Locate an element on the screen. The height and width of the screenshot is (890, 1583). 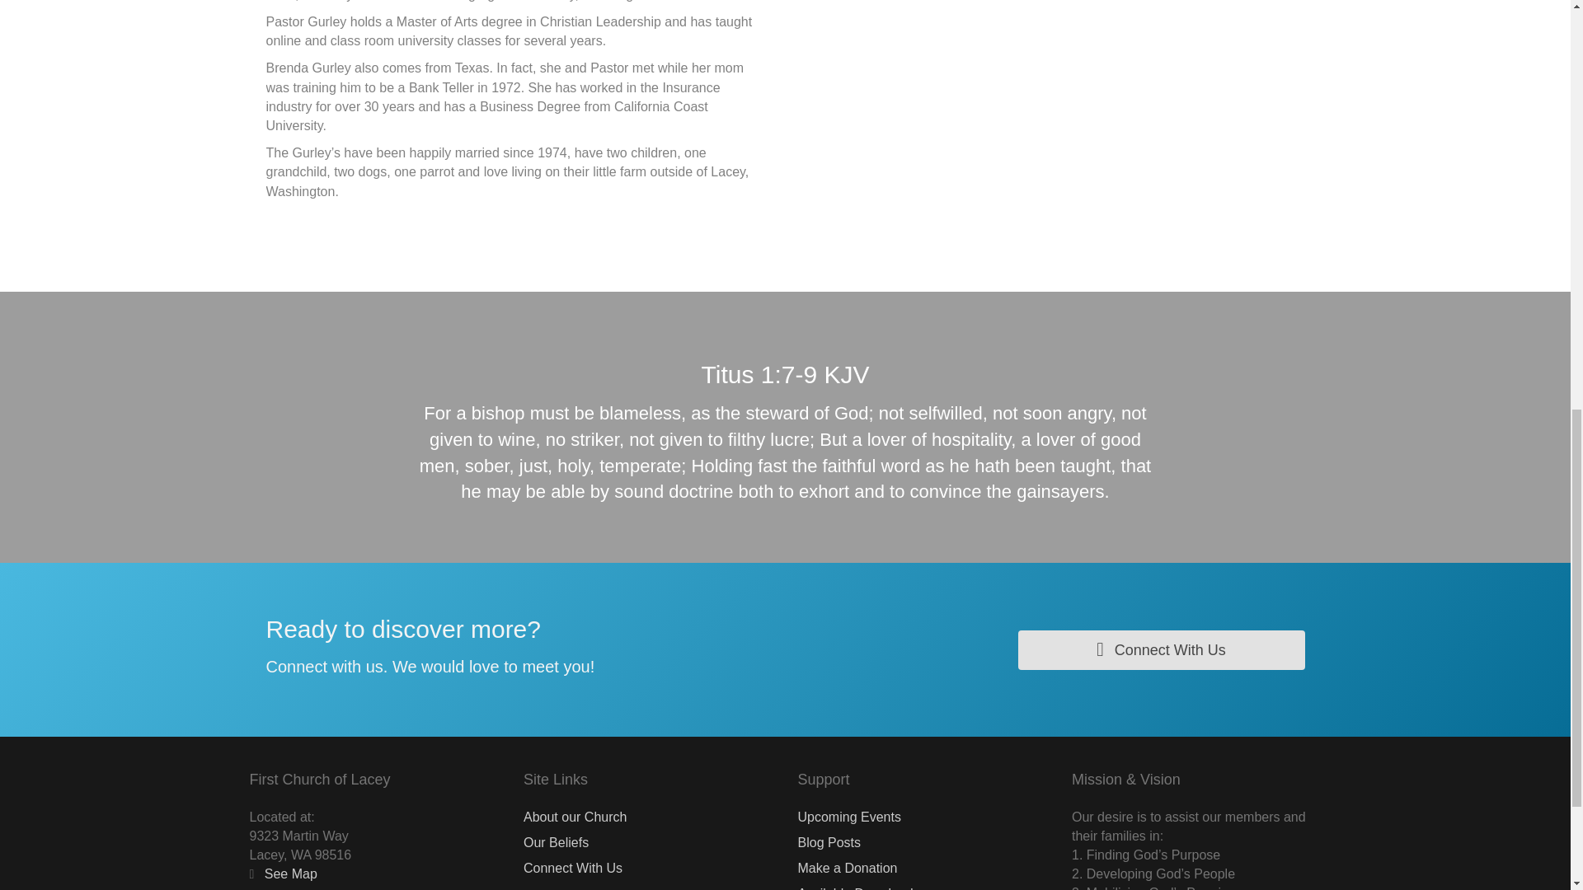
Blog Posts is located at coordinates (829, 842).